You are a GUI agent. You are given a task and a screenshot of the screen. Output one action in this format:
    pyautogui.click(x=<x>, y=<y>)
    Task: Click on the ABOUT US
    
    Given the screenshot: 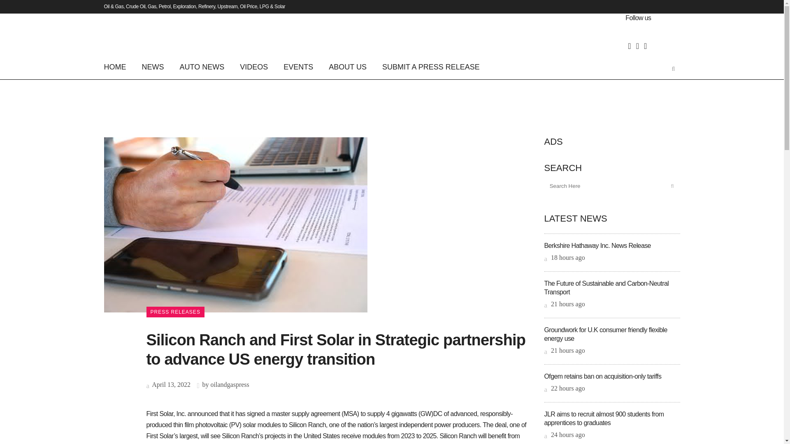 What is the action you would take?
    pyautogui.click(x=347, y=67)
    